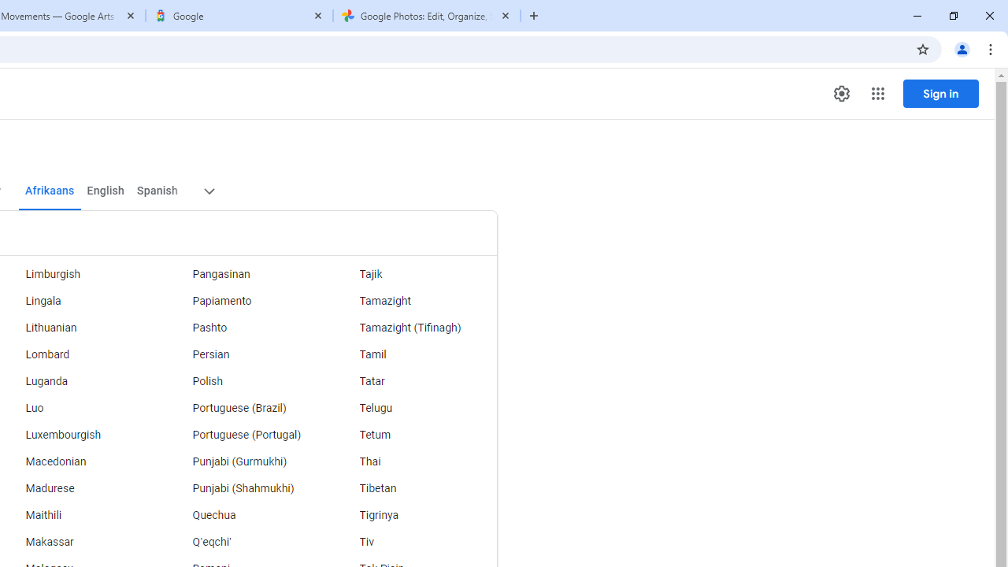 This screenshot has height=567, width=1008. What do you see at coordinates (413, 542) in the screenshot?
I see `Tiv` at bounding box center [413, 542].